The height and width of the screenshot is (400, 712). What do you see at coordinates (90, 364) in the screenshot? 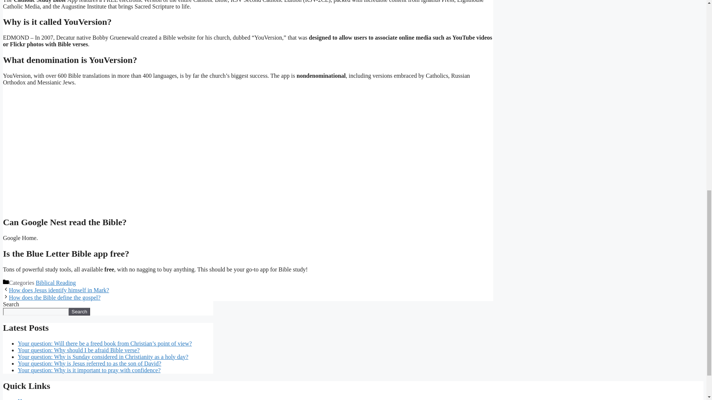
I see `Your question: Why is Jesus referred to as the son of David?` at bounding box center [90, 364].